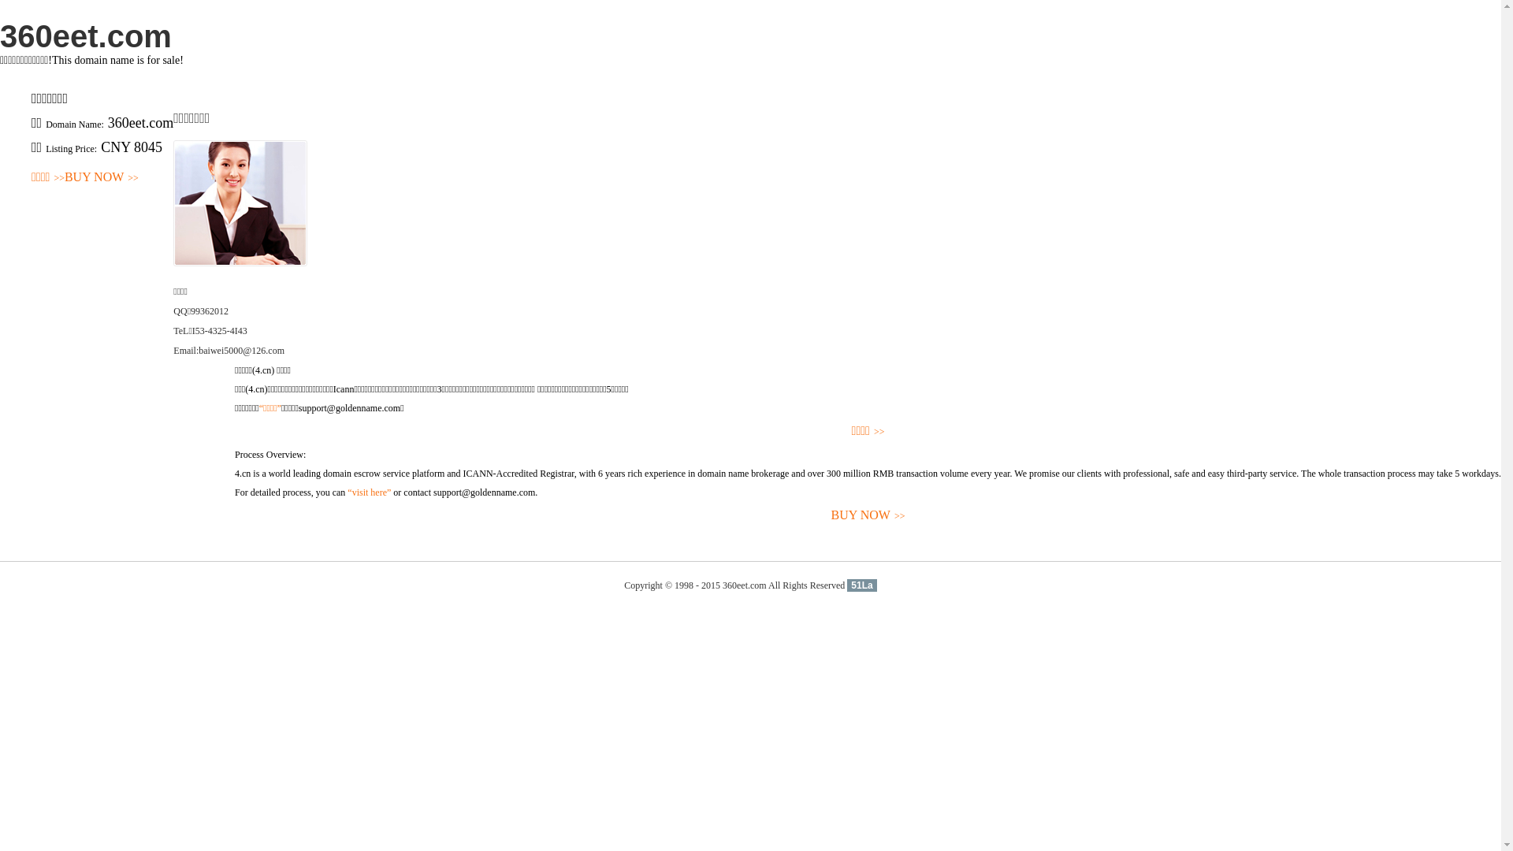  What do you see at coordinates (868, 515) in the screenshot?
I see `BUY NOW>>` at bounding box center [868, 515].